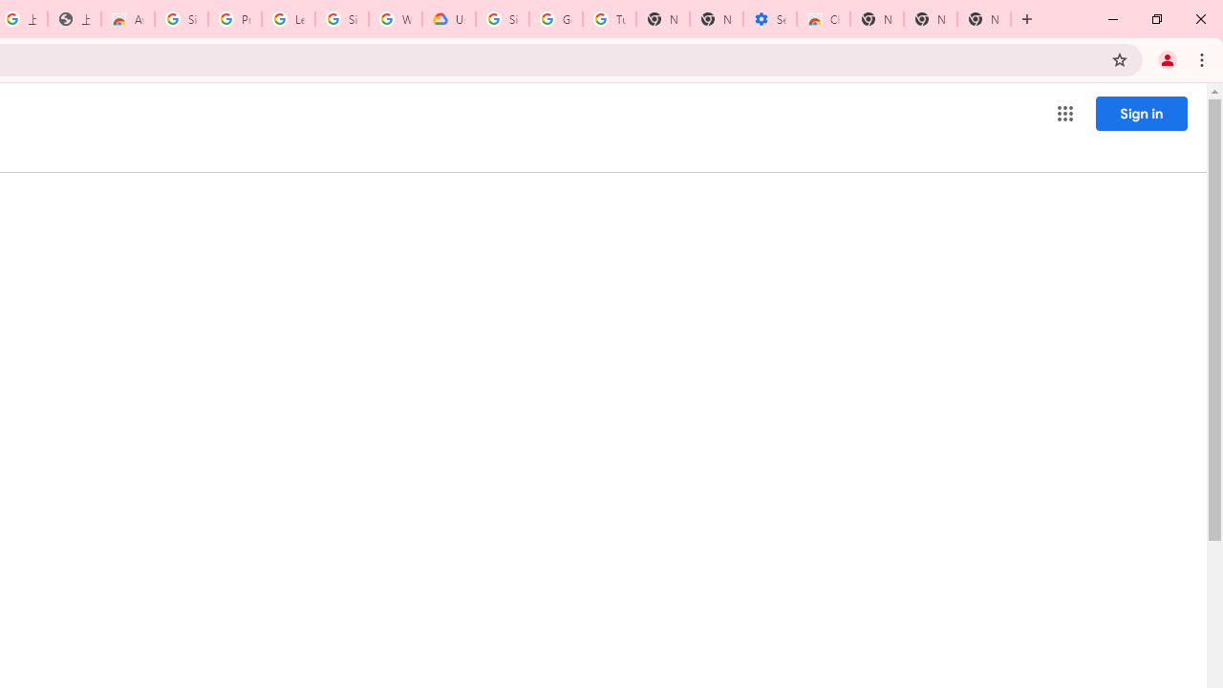  I want to click on Google Account Help, so click(556, 19).